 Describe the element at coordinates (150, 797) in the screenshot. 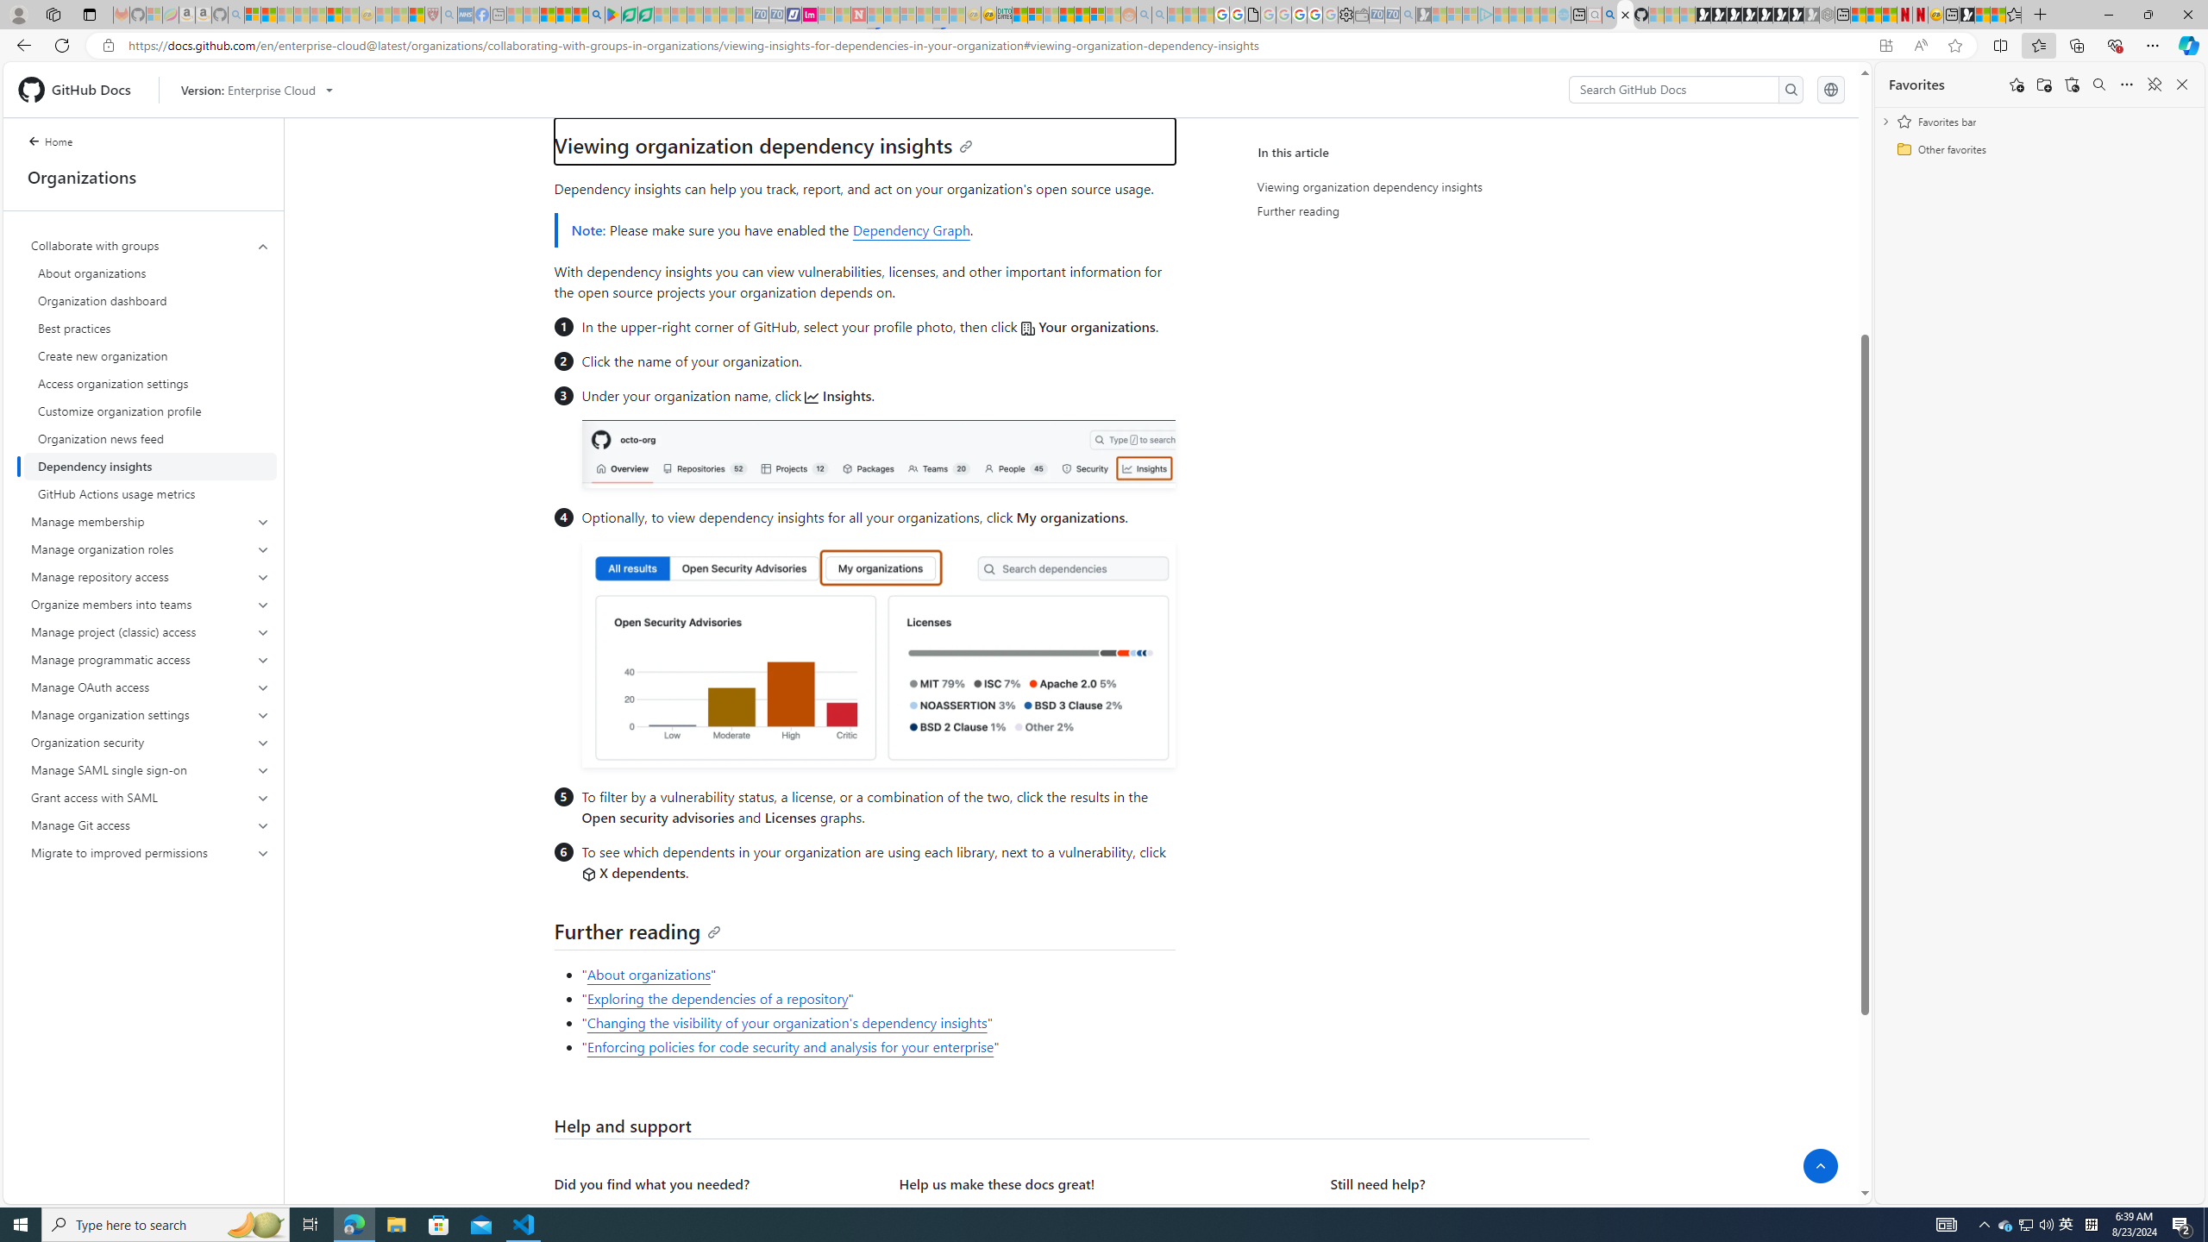

I see `Grant access with SAML` at that location.